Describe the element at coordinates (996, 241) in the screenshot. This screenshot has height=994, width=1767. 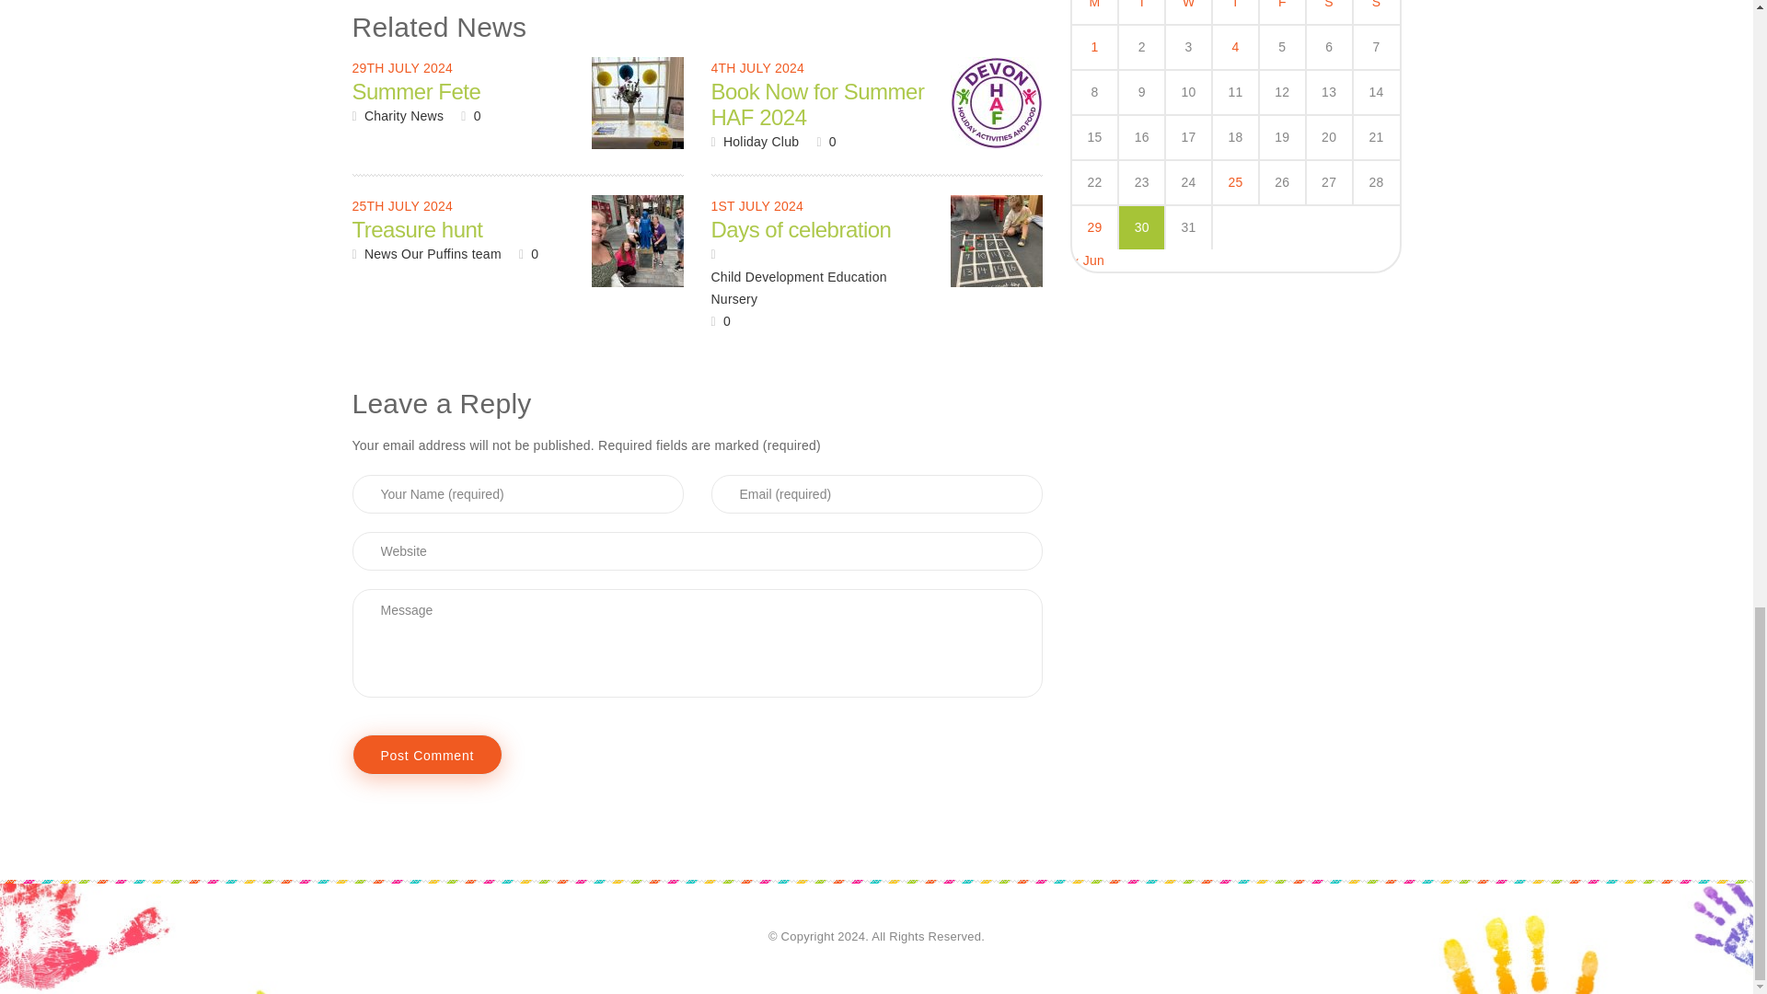
I see `Days of celebration` at that location.